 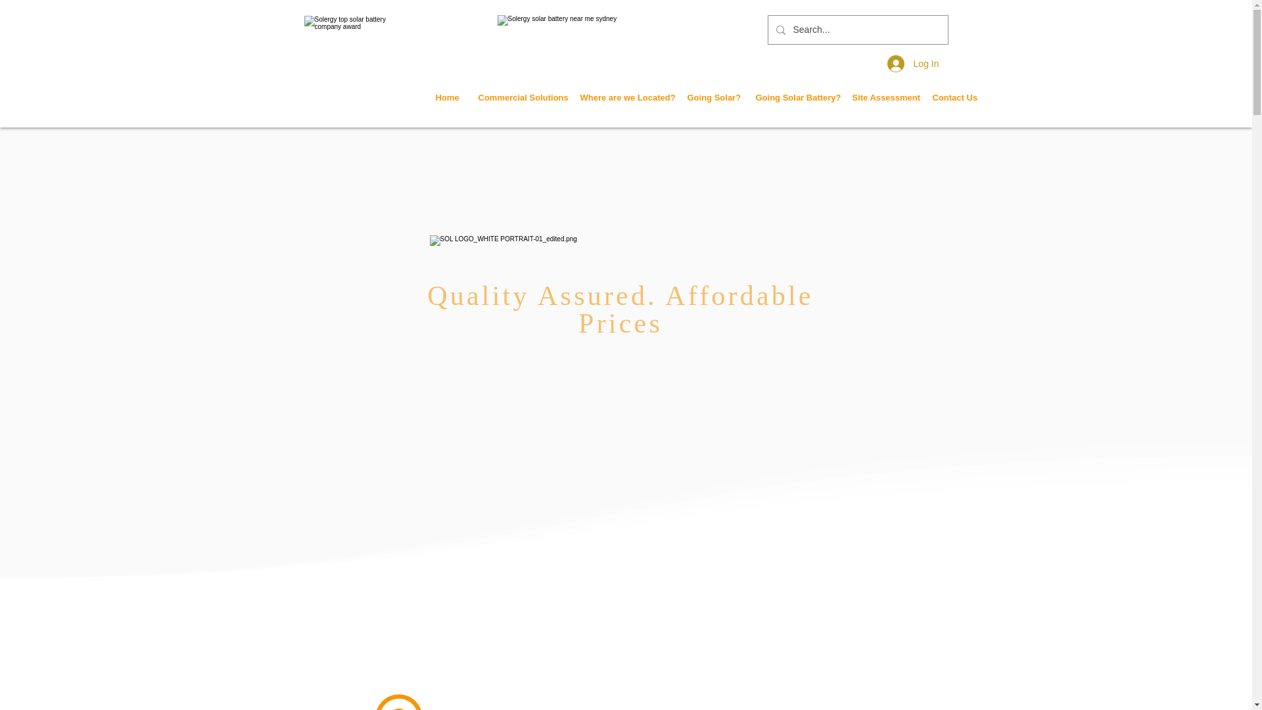 I want to click on Commercial Solutions, so click(x=519, y=97).